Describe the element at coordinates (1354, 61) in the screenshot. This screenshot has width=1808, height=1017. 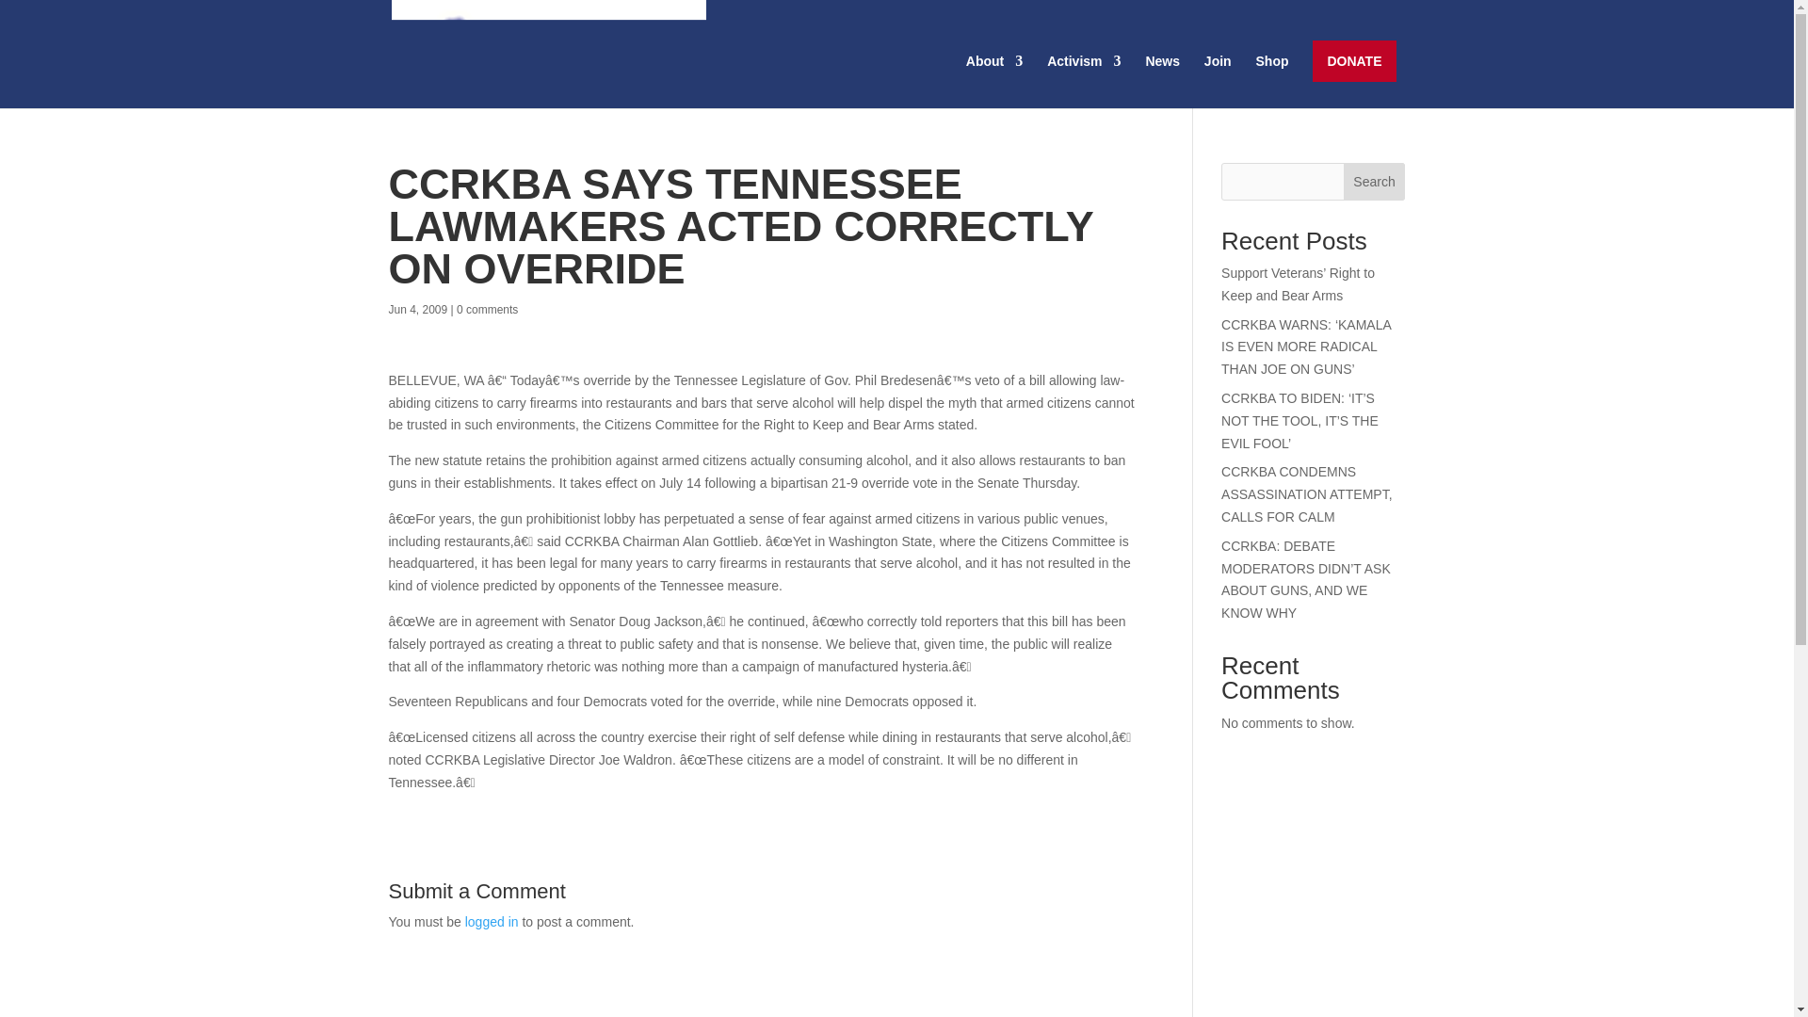
I see `DONATE` at that location.